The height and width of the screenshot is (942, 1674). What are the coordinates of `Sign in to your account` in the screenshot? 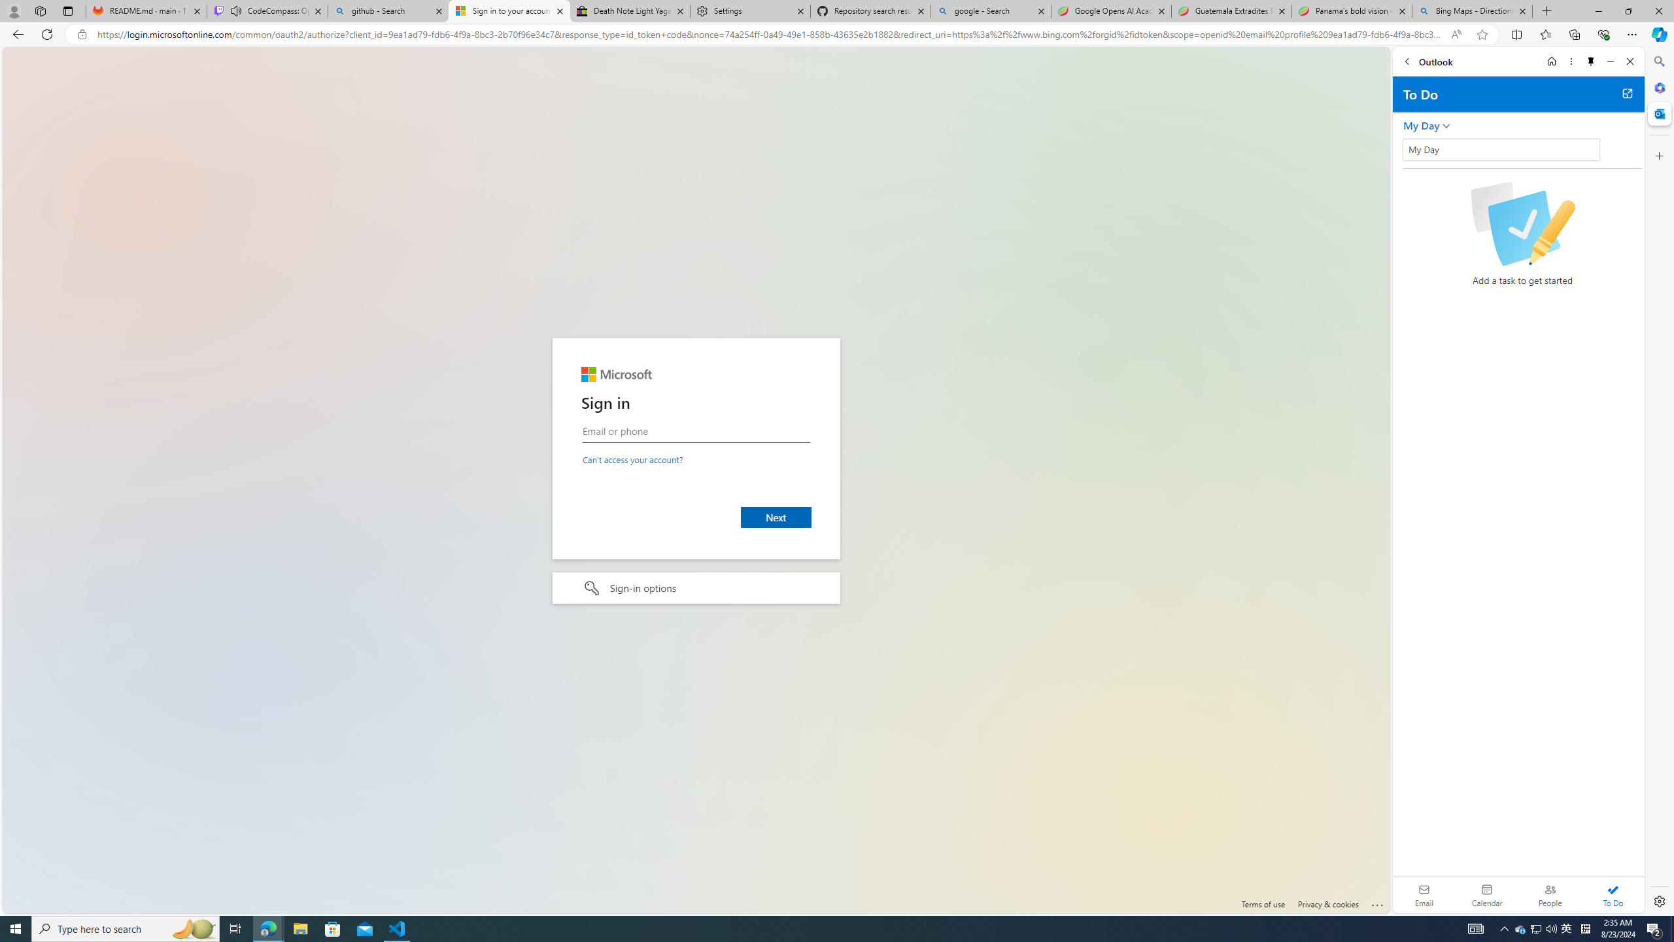 It's located at (509, 11).